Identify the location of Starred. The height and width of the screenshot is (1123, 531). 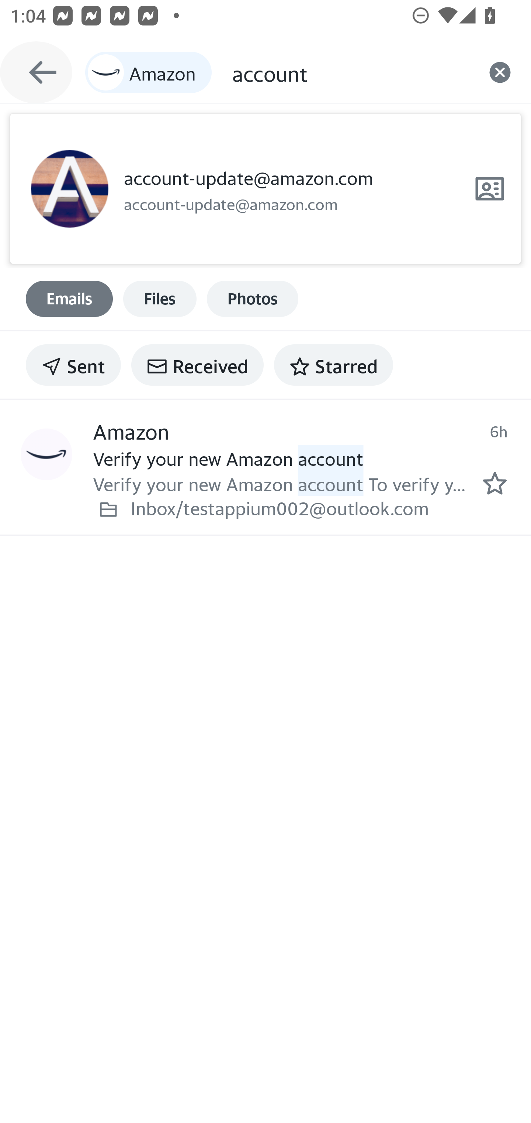
(333, 365).